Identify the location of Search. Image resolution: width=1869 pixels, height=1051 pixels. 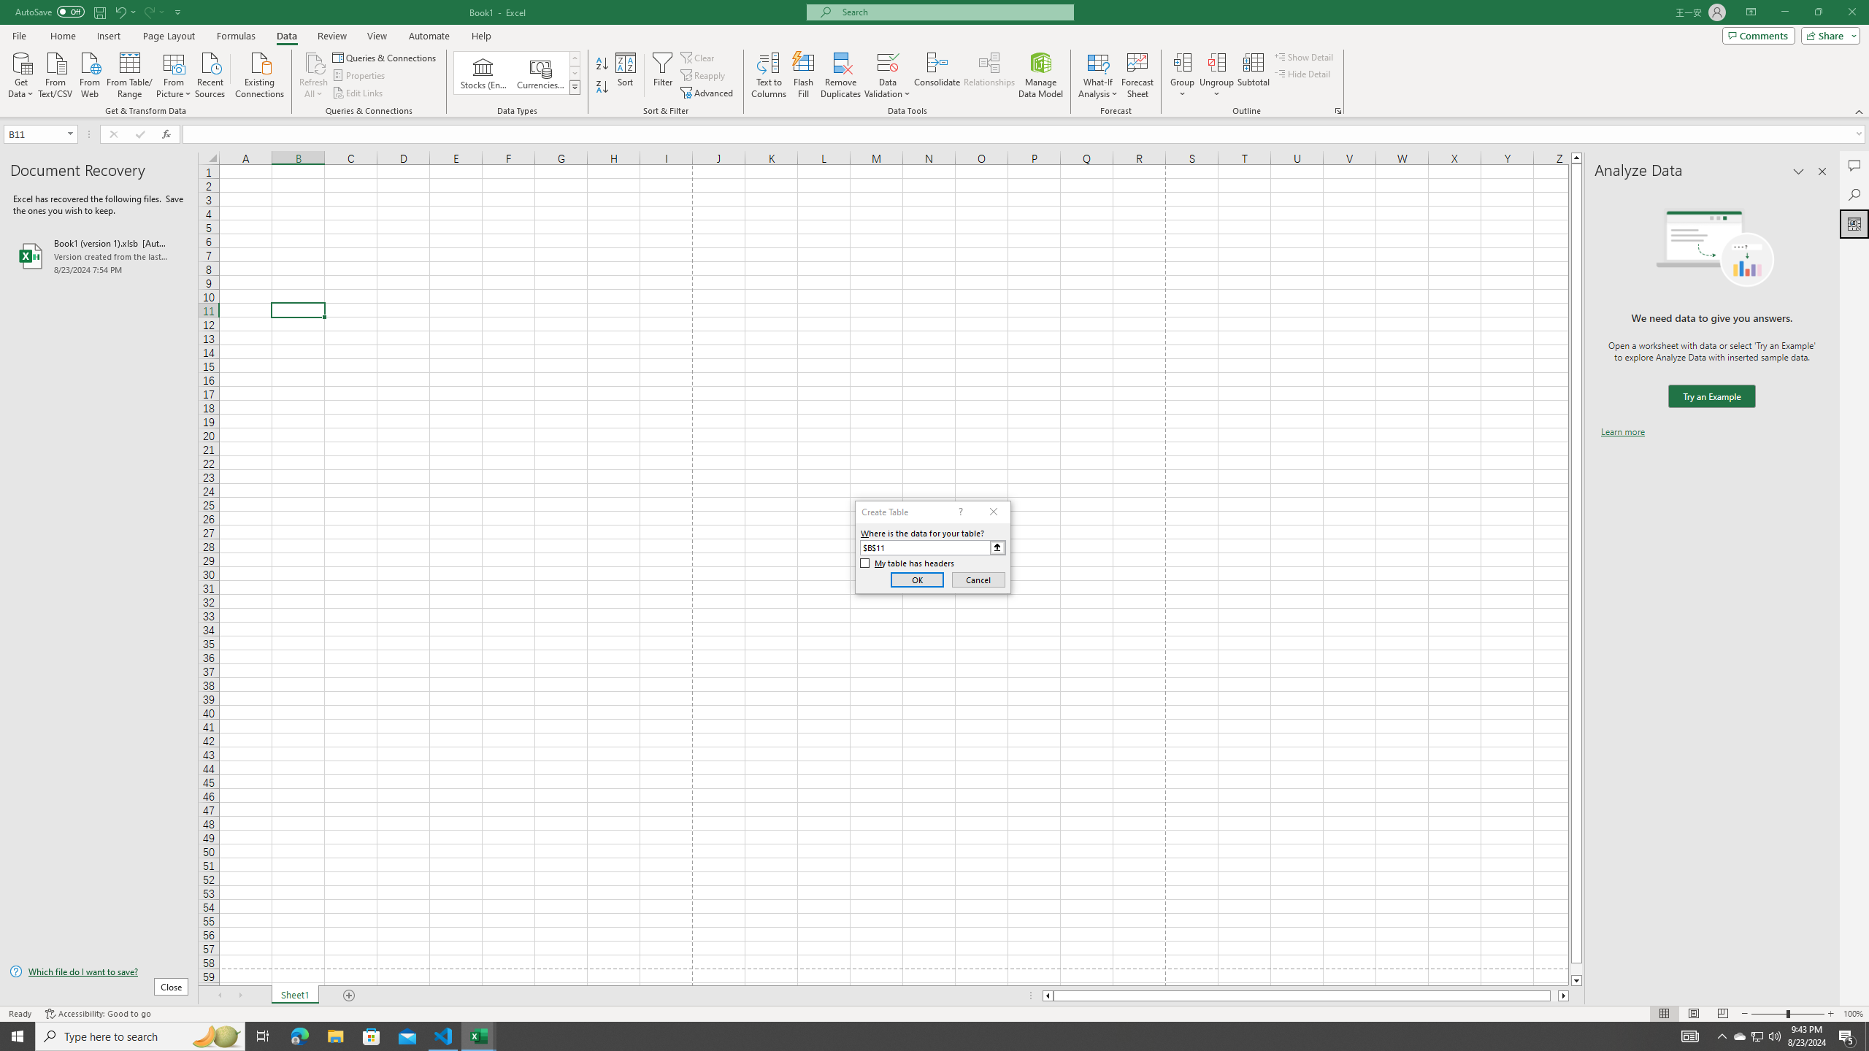
(1854, 194).